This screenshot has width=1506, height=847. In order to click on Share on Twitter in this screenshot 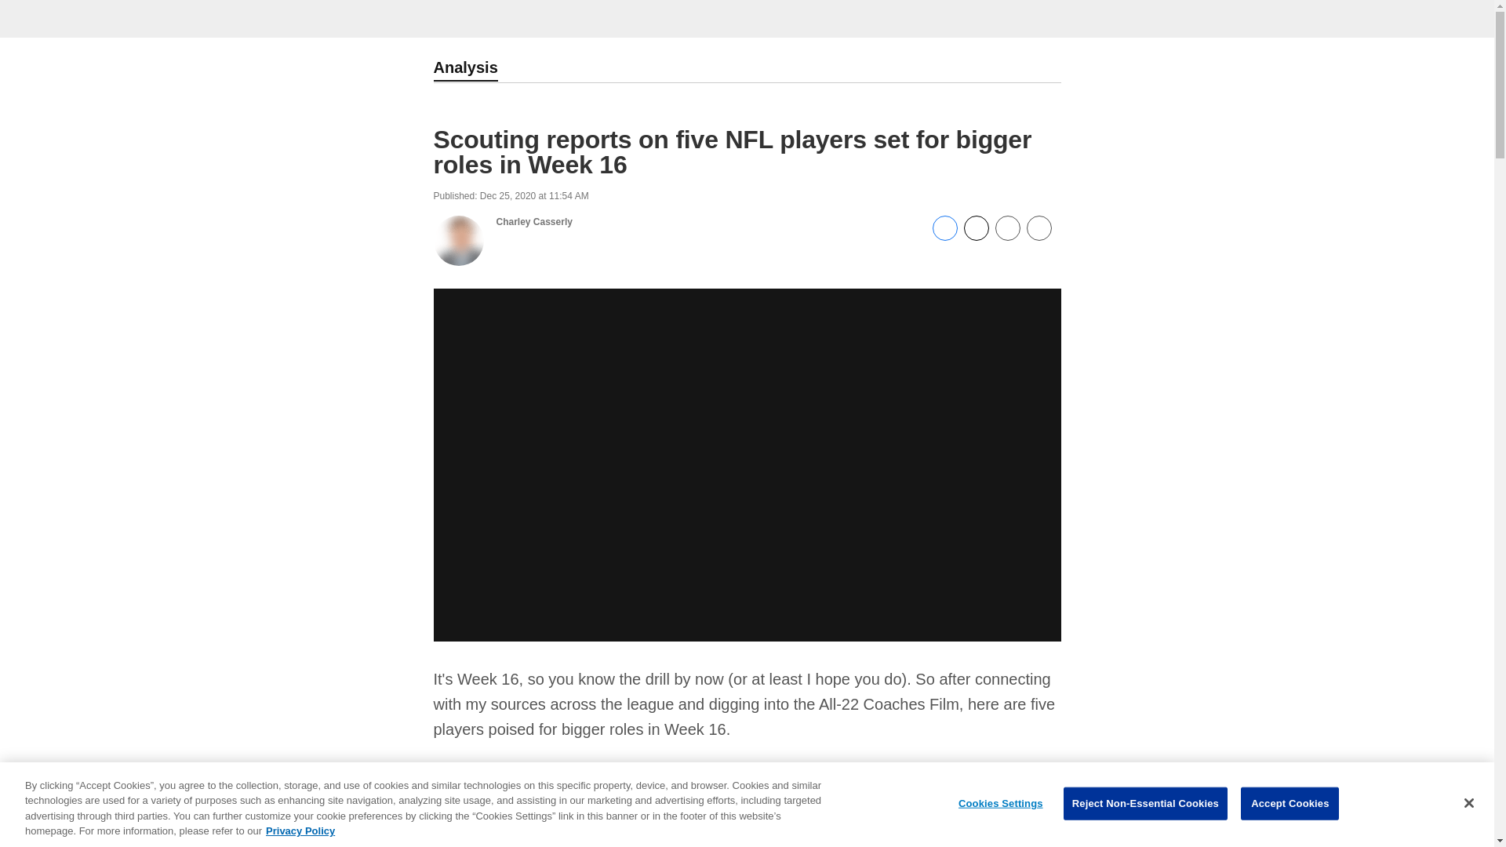, I will do `click(976, 236)`.